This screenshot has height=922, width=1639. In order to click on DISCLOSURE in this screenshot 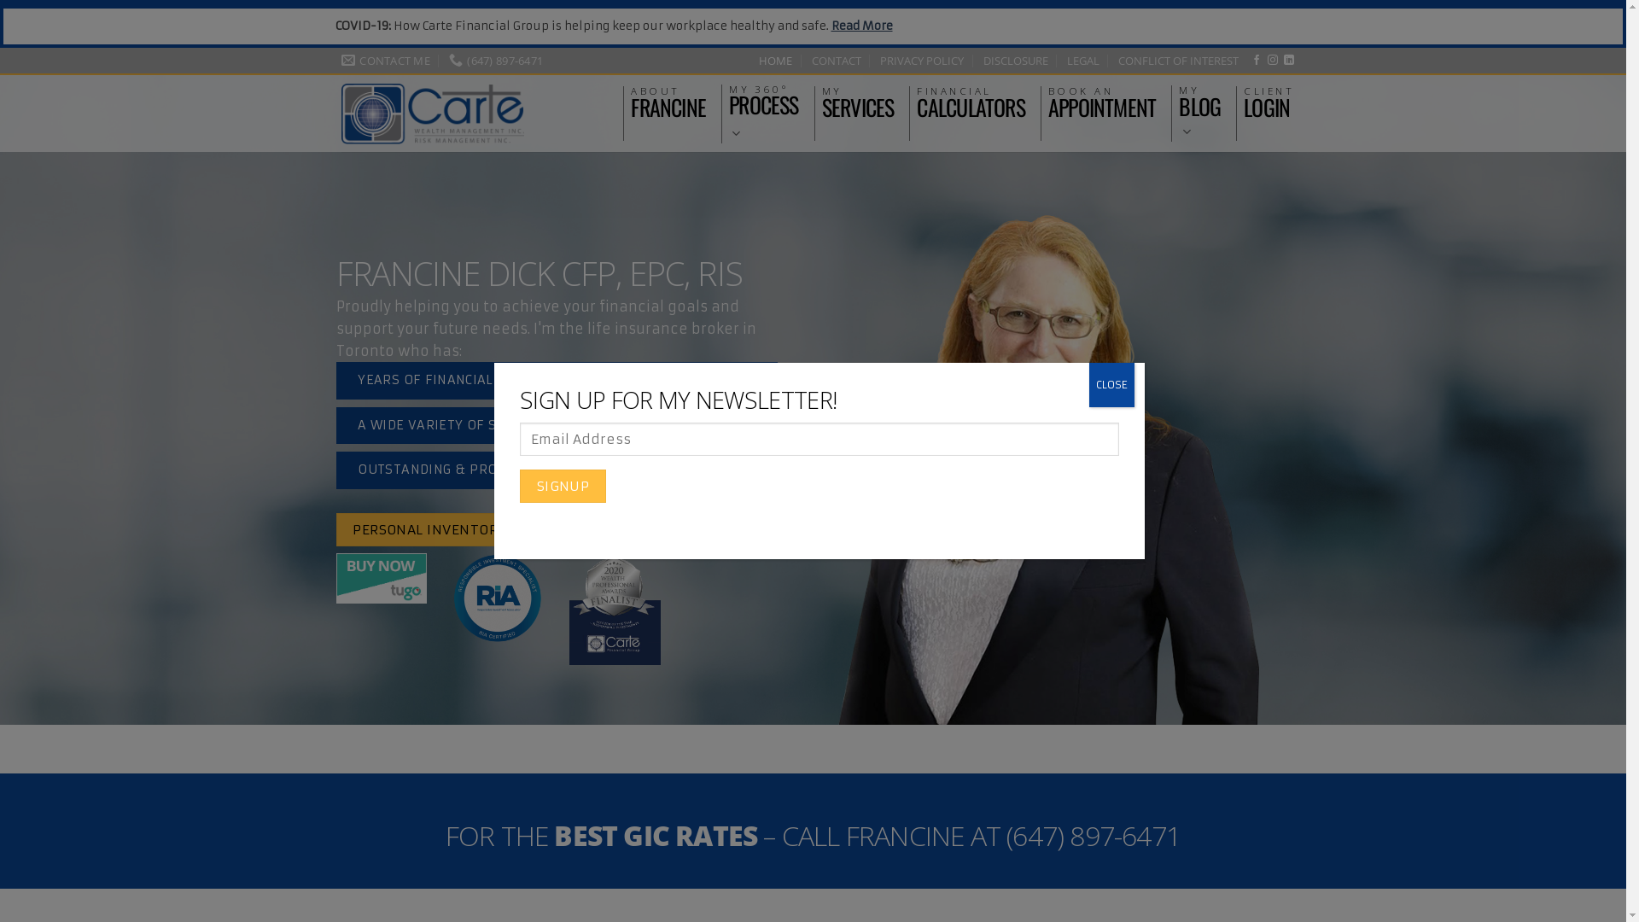, I will do `click(1016, 61)`.